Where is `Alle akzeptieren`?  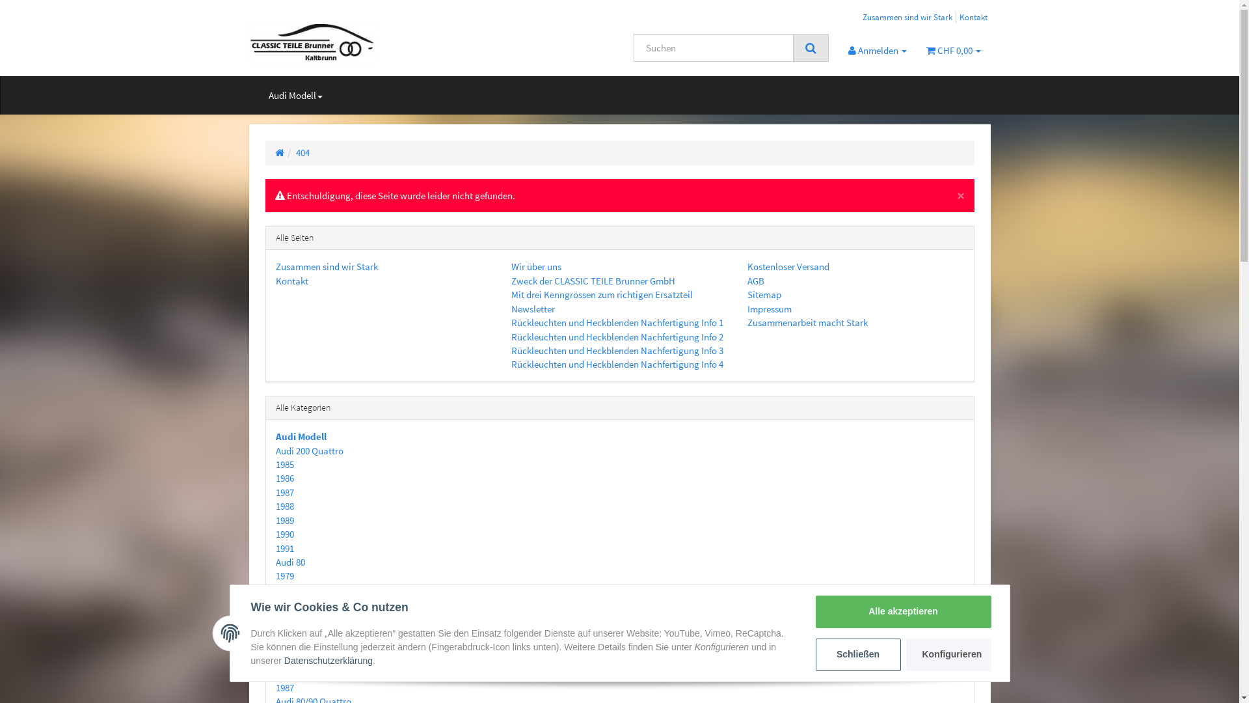 Alle akzeptieren is located at coordinates (904, 612).